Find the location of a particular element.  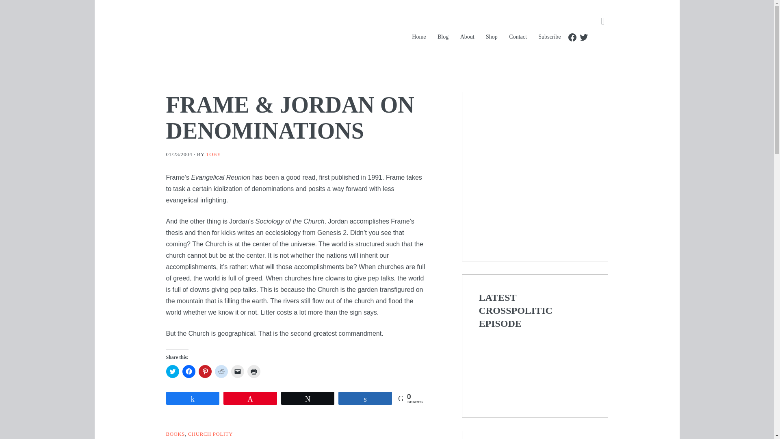

Click to share on Twitter is located at coordinates (172, 371).